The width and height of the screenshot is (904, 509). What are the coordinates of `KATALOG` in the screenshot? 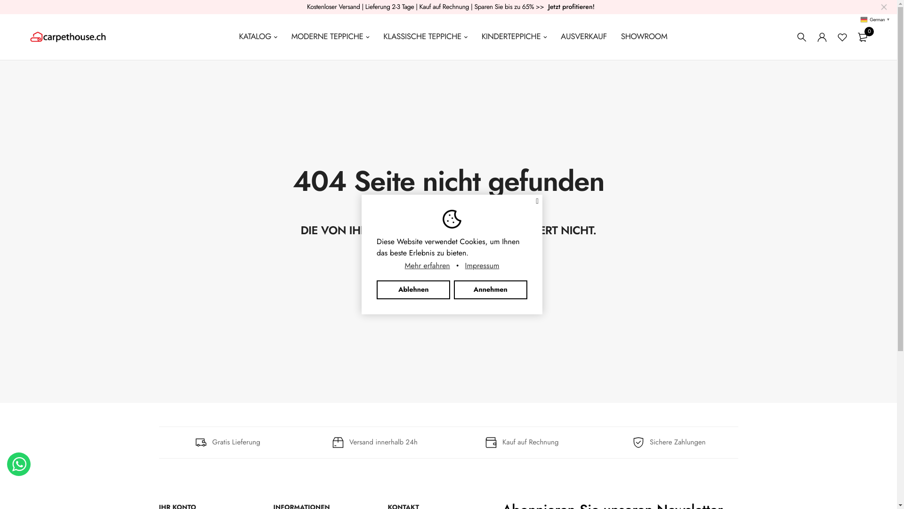 It's located at (258, 37).